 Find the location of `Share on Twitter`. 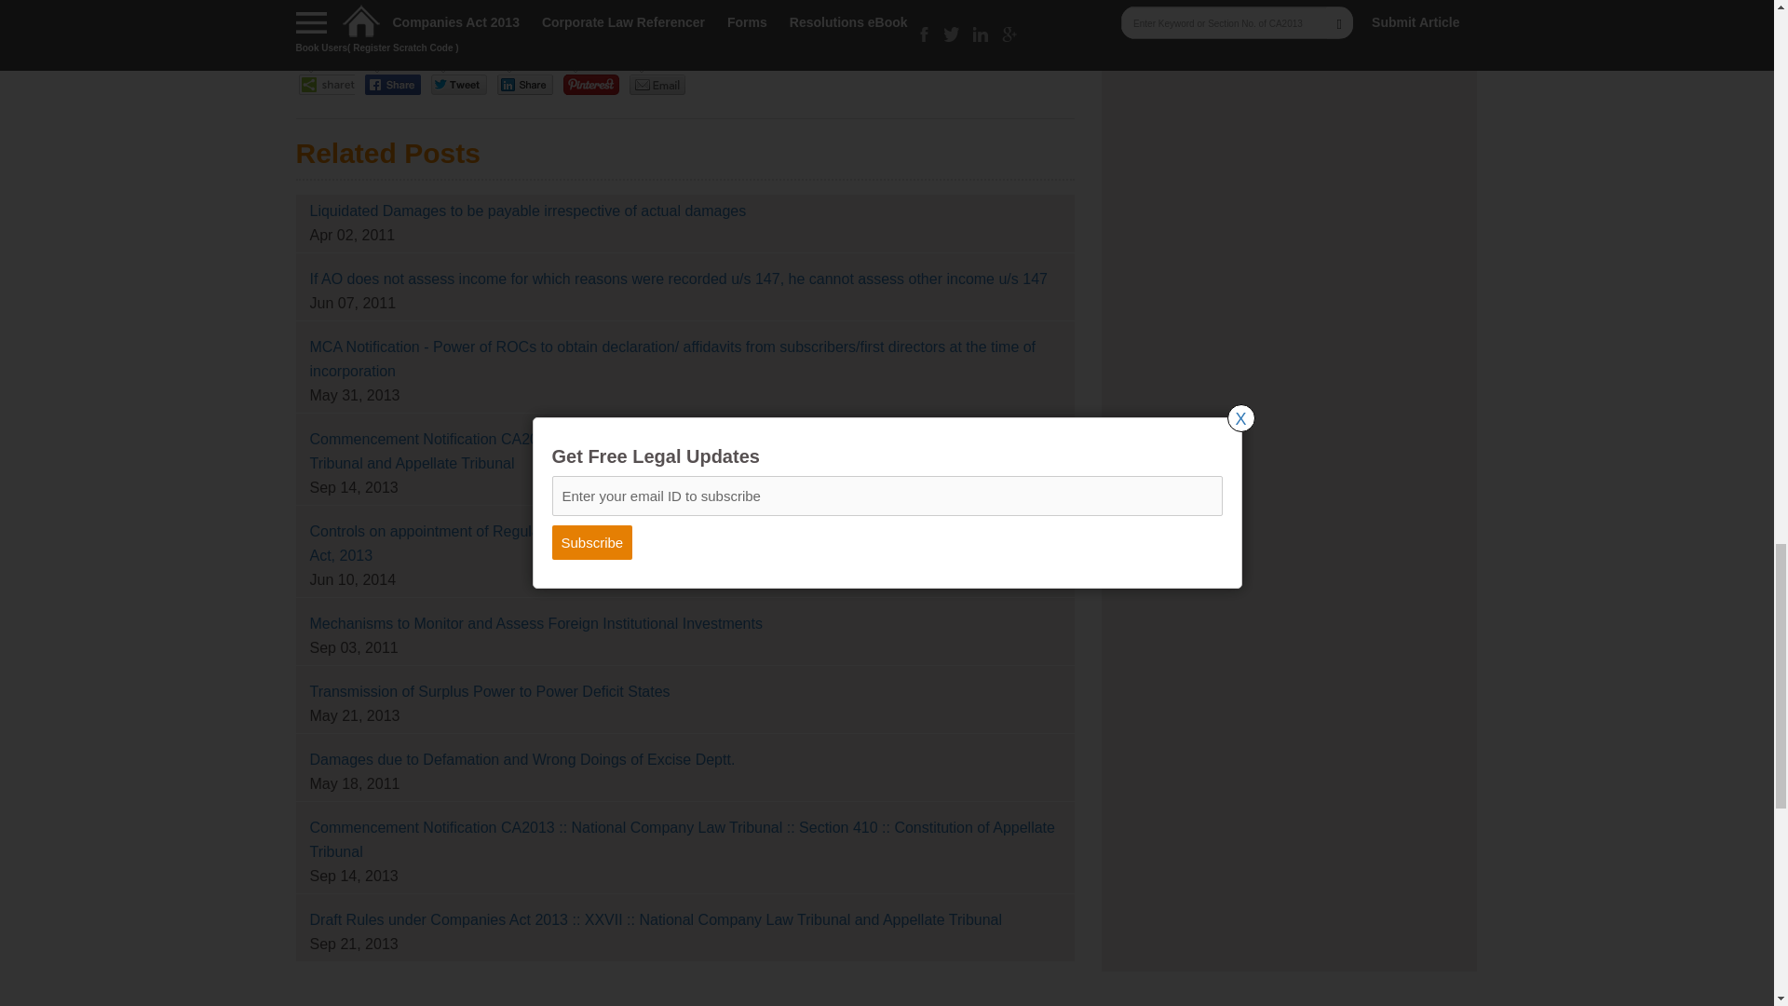

Share on Twitter is located at coordinates (459, 82).